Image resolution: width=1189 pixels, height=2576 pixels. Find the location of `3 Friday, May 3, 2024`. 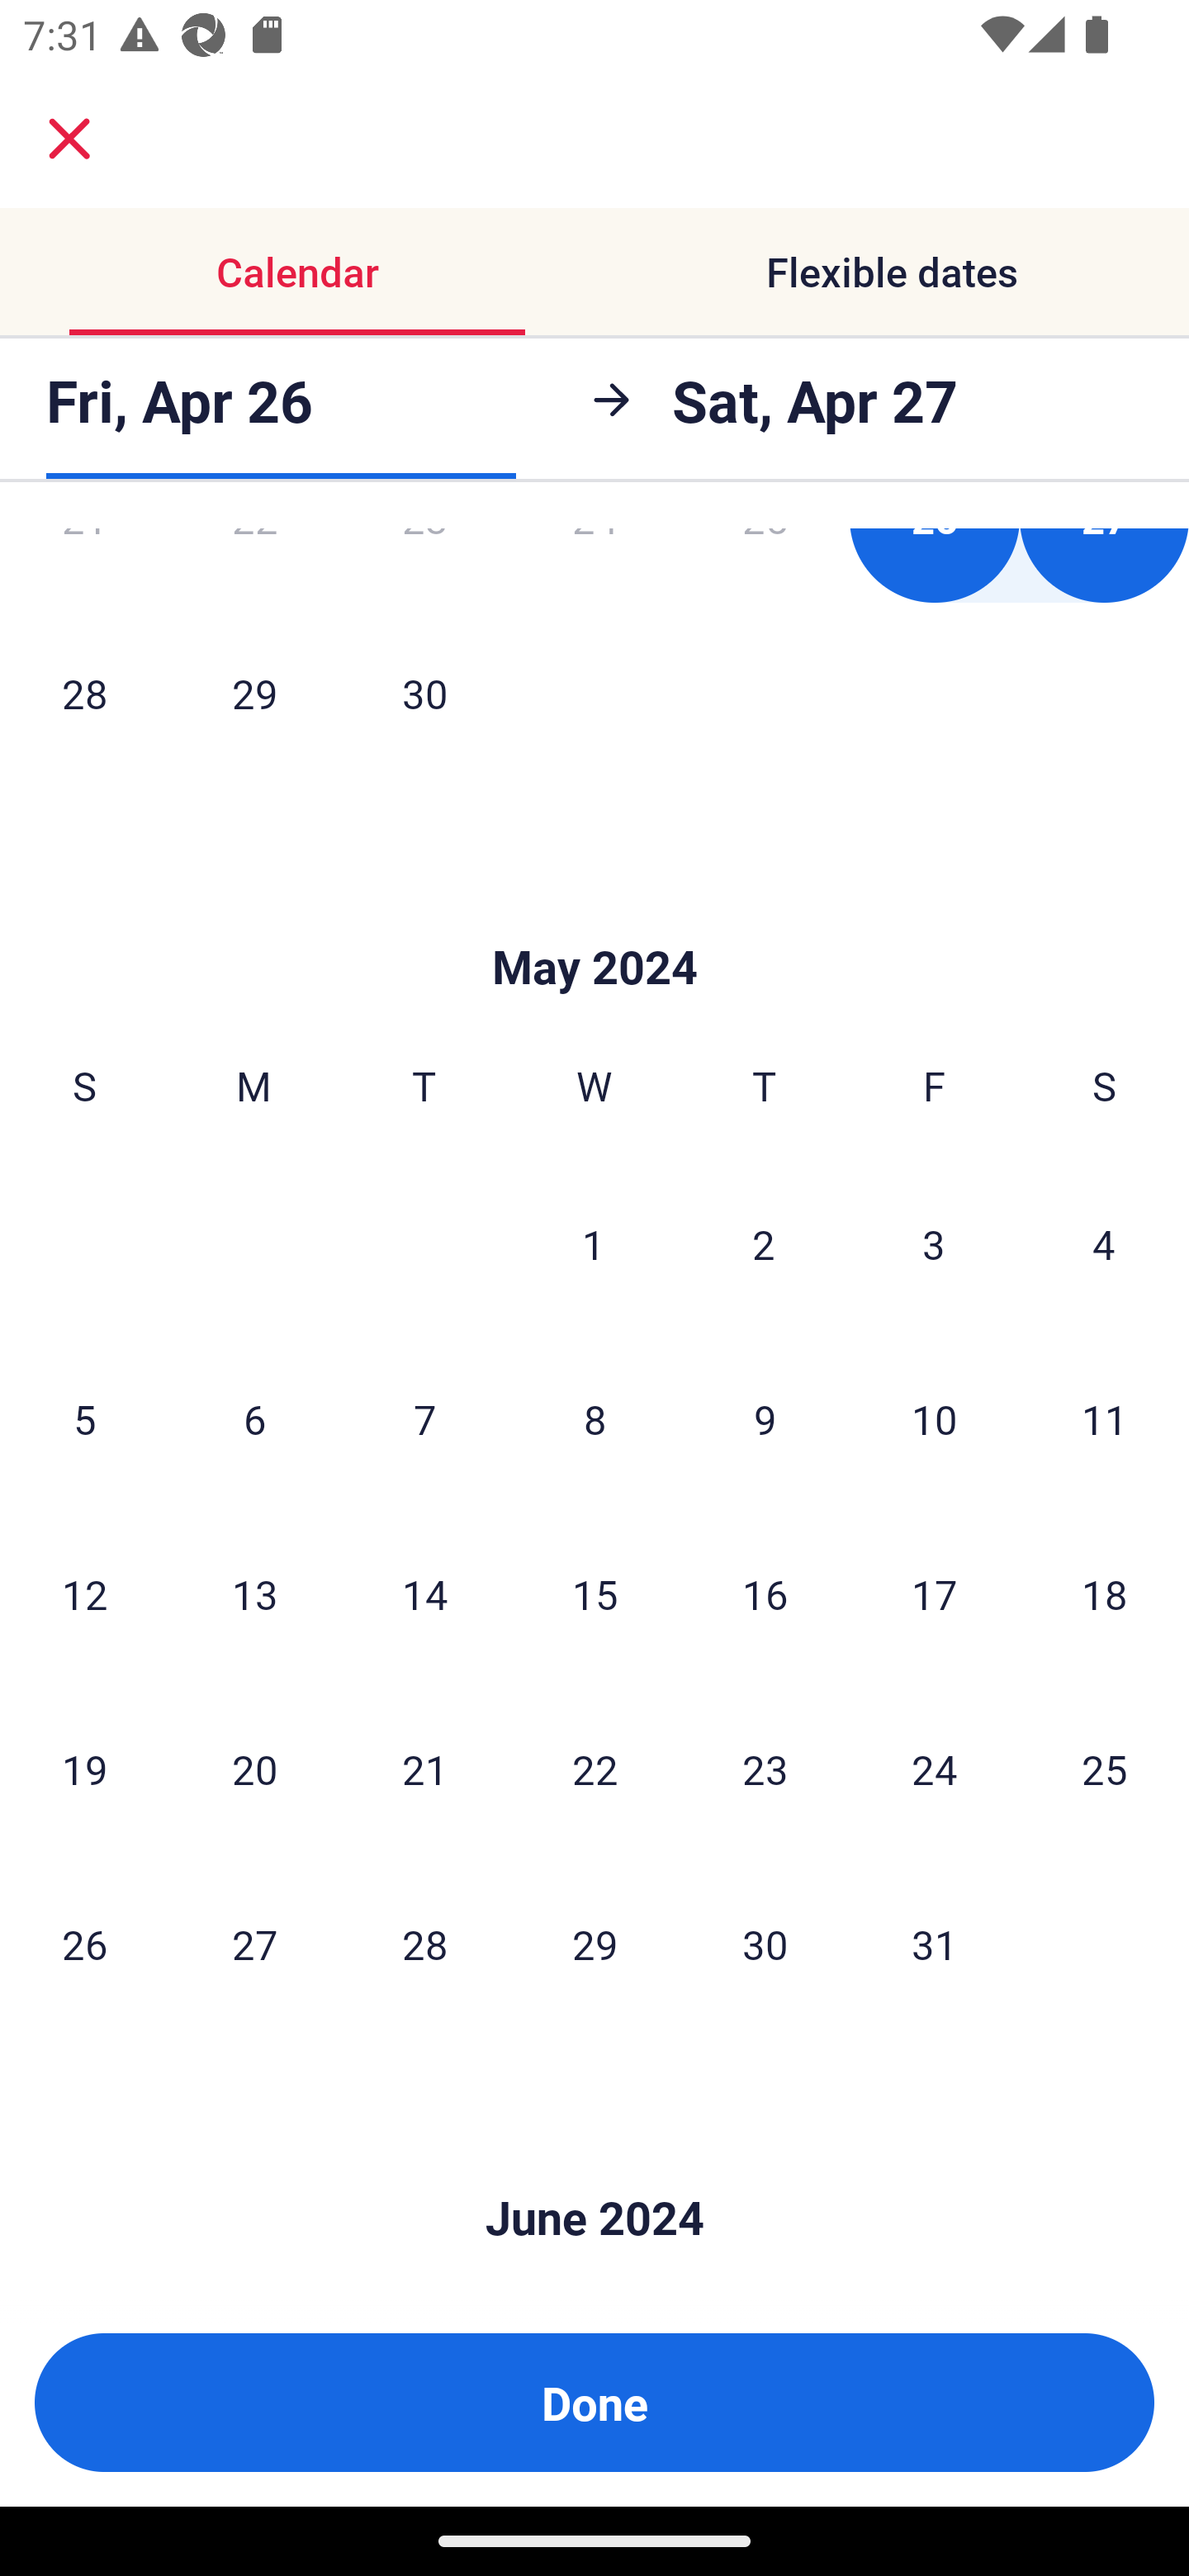

3 Friday, May 3, 2024 is located at coordinates (934, 1243).